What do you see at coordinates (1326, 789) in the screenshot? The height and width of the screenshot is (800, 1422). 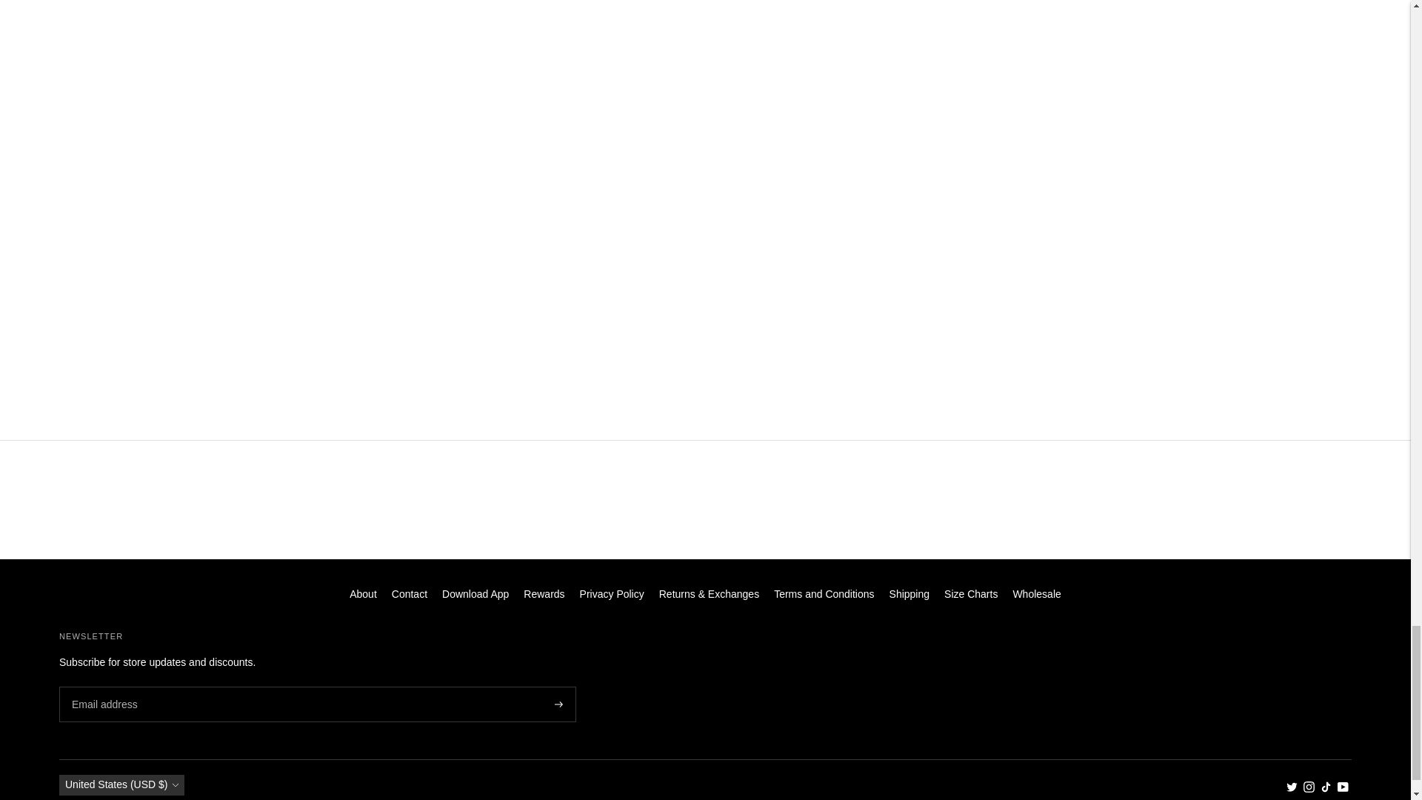 I see `HommeFemmeLA on TikTok` at bounding box center [1326, 789].